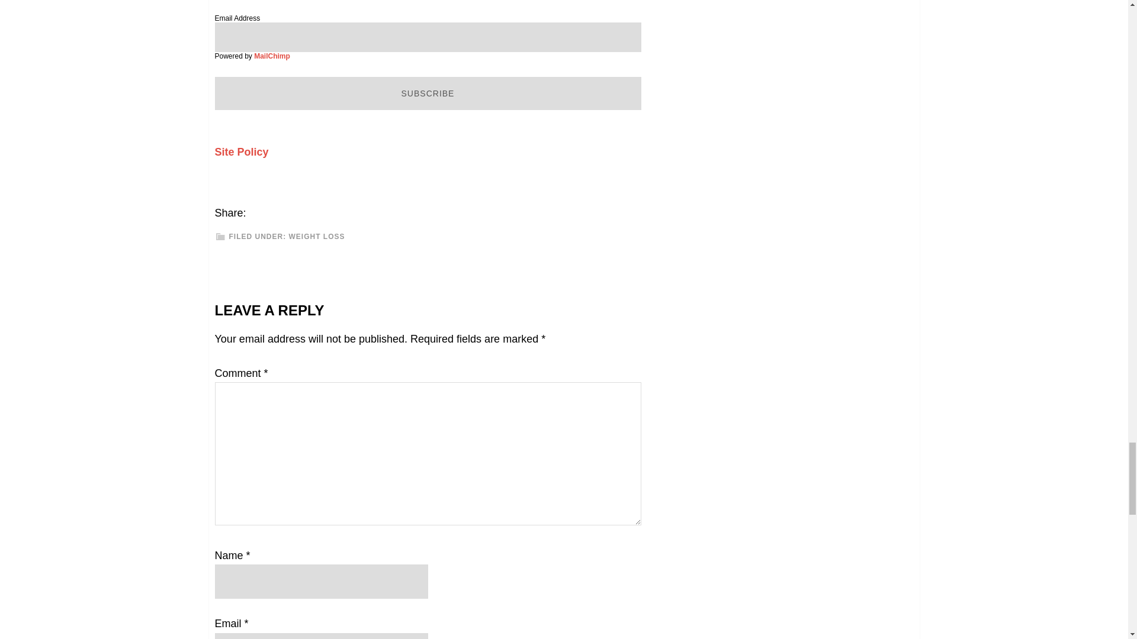 This screenshot has width=1137, height=639. I want to click on Site Policy, so click(242, 151).